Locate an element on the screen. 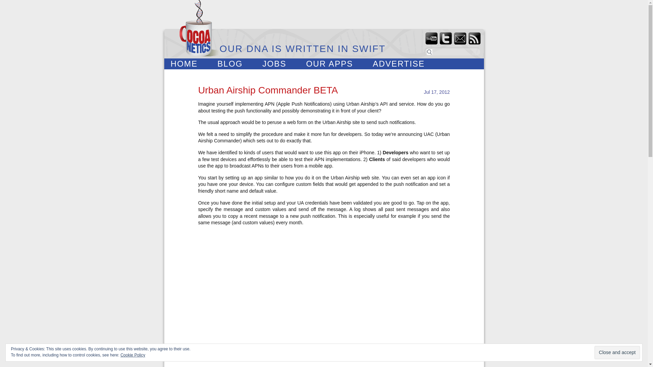  Twitter is located at coordinates (446, 38).